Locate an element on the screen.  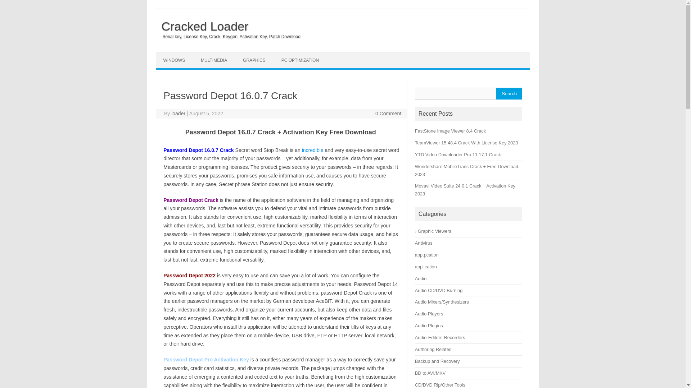
Search is located at coordinates (509, 93).